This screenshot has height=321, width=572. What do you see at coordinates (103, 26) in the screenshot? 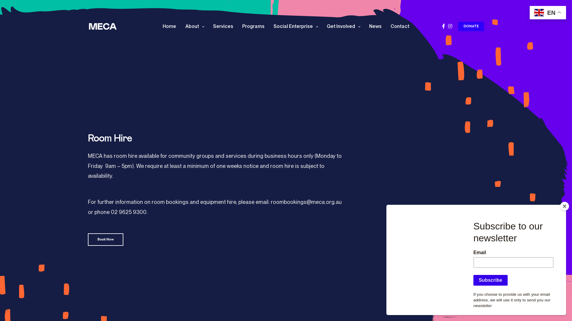
I see `MECA` at bounding box center [103, 26].